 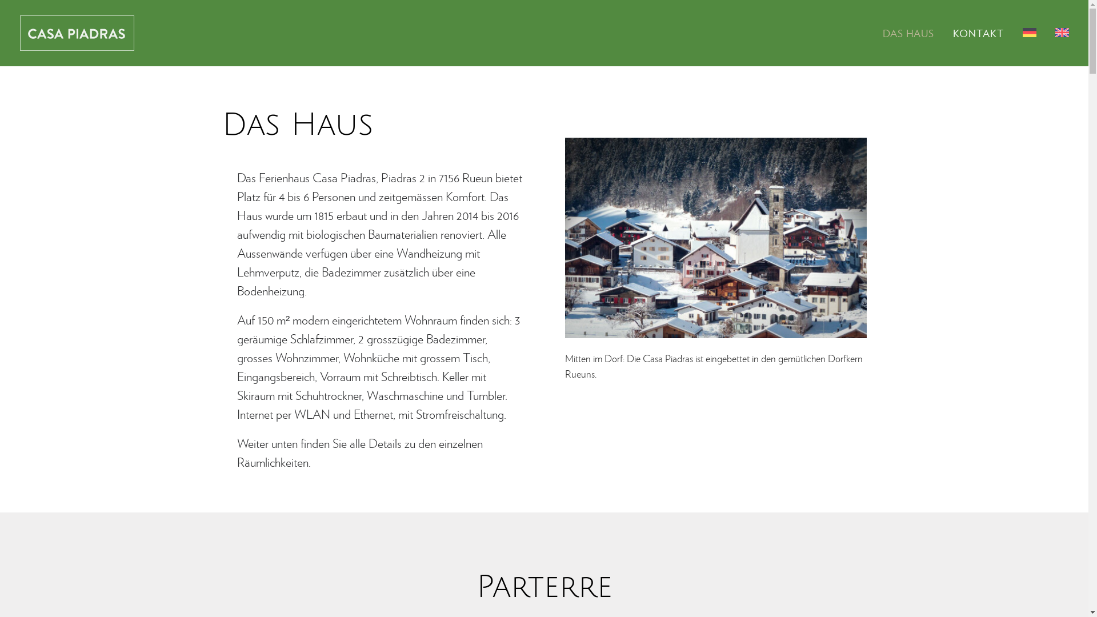 I want to click on <img src="/wp-content/polylang/en_GB.png" alt="English" />, so click(x=1058, y=33).